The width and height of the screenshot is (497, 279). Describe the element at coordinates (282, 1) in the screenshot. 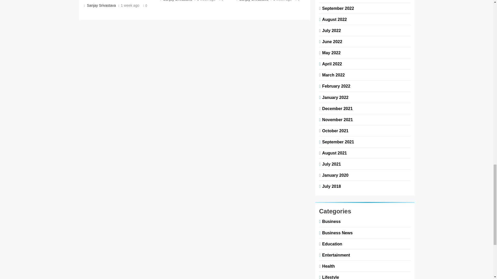

I see `1 week ago` at that location.